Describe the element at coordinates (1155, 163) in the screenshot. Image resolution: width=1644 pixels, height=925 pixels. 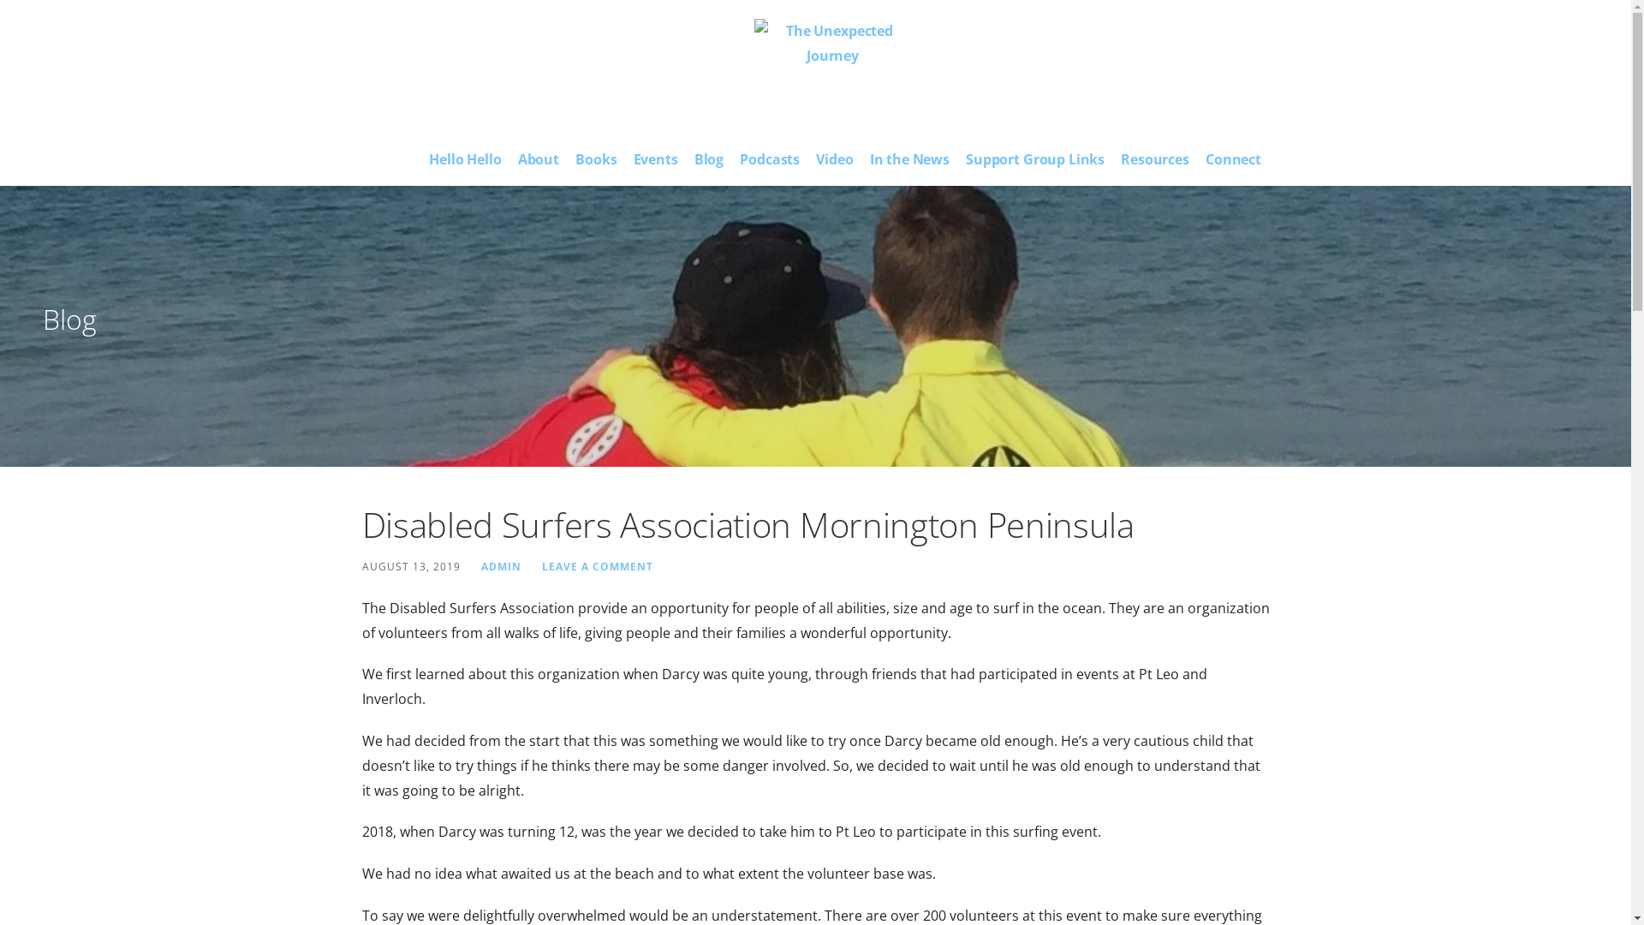
I see `Resources` at that location.